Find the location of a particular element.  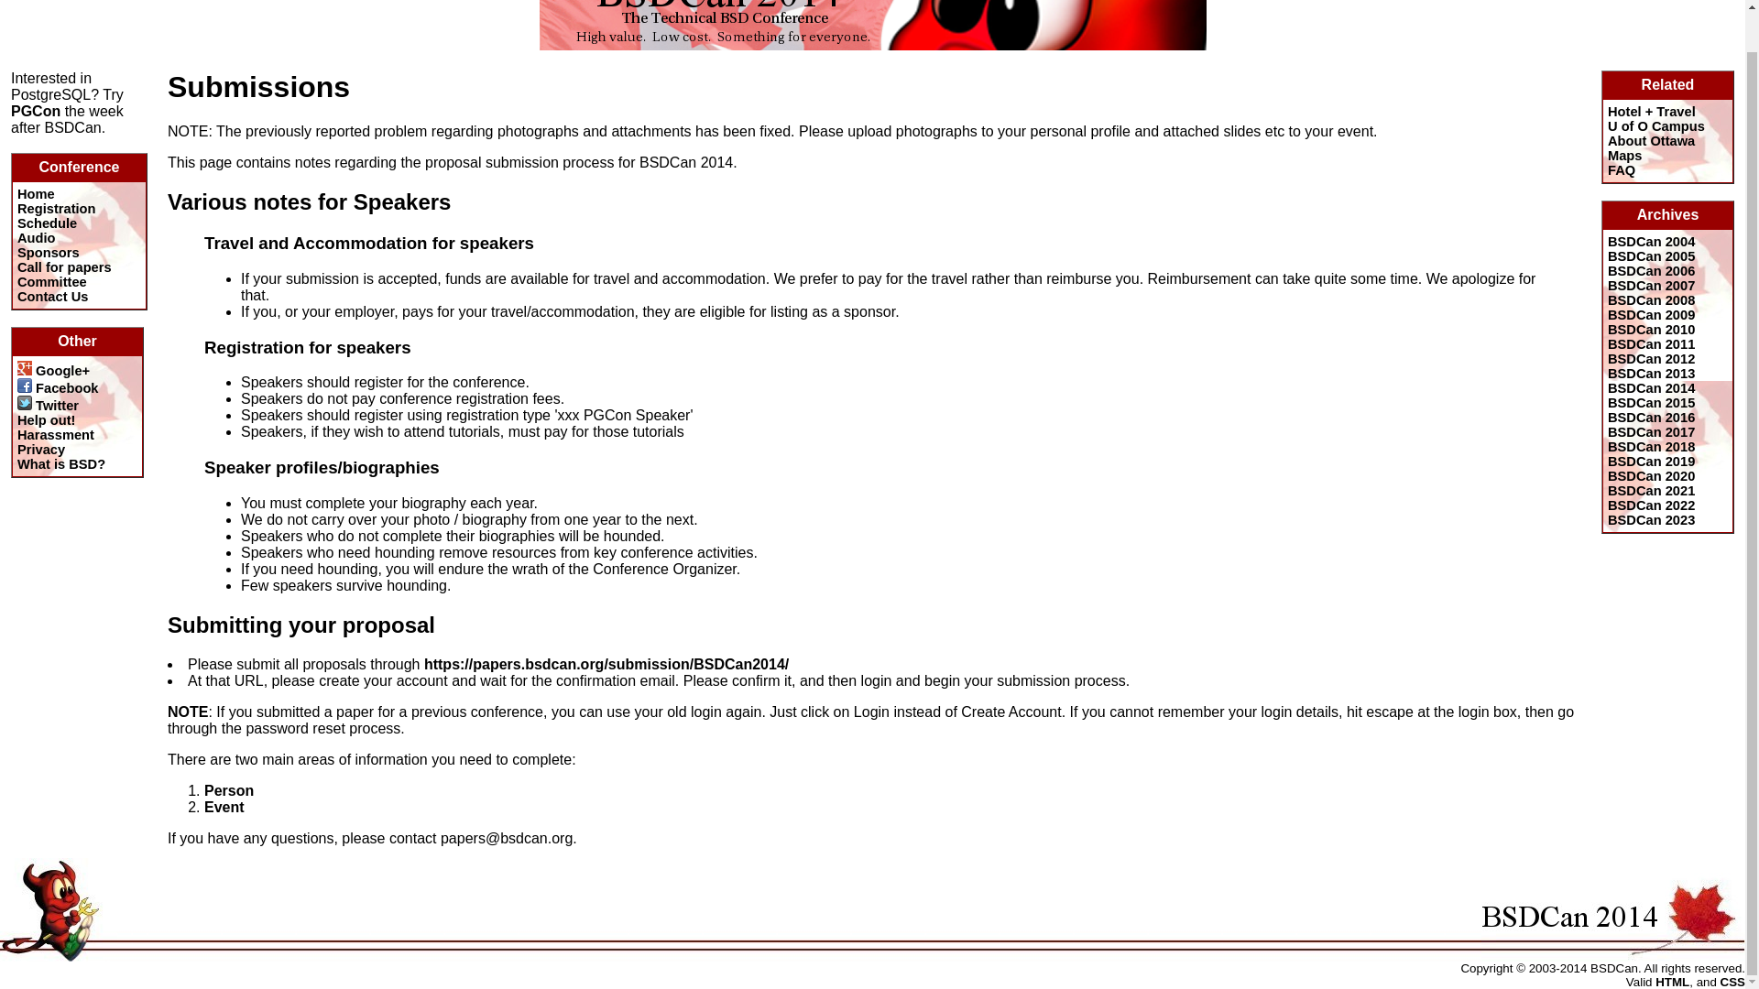

Committee is located at coordinates (51, 282).